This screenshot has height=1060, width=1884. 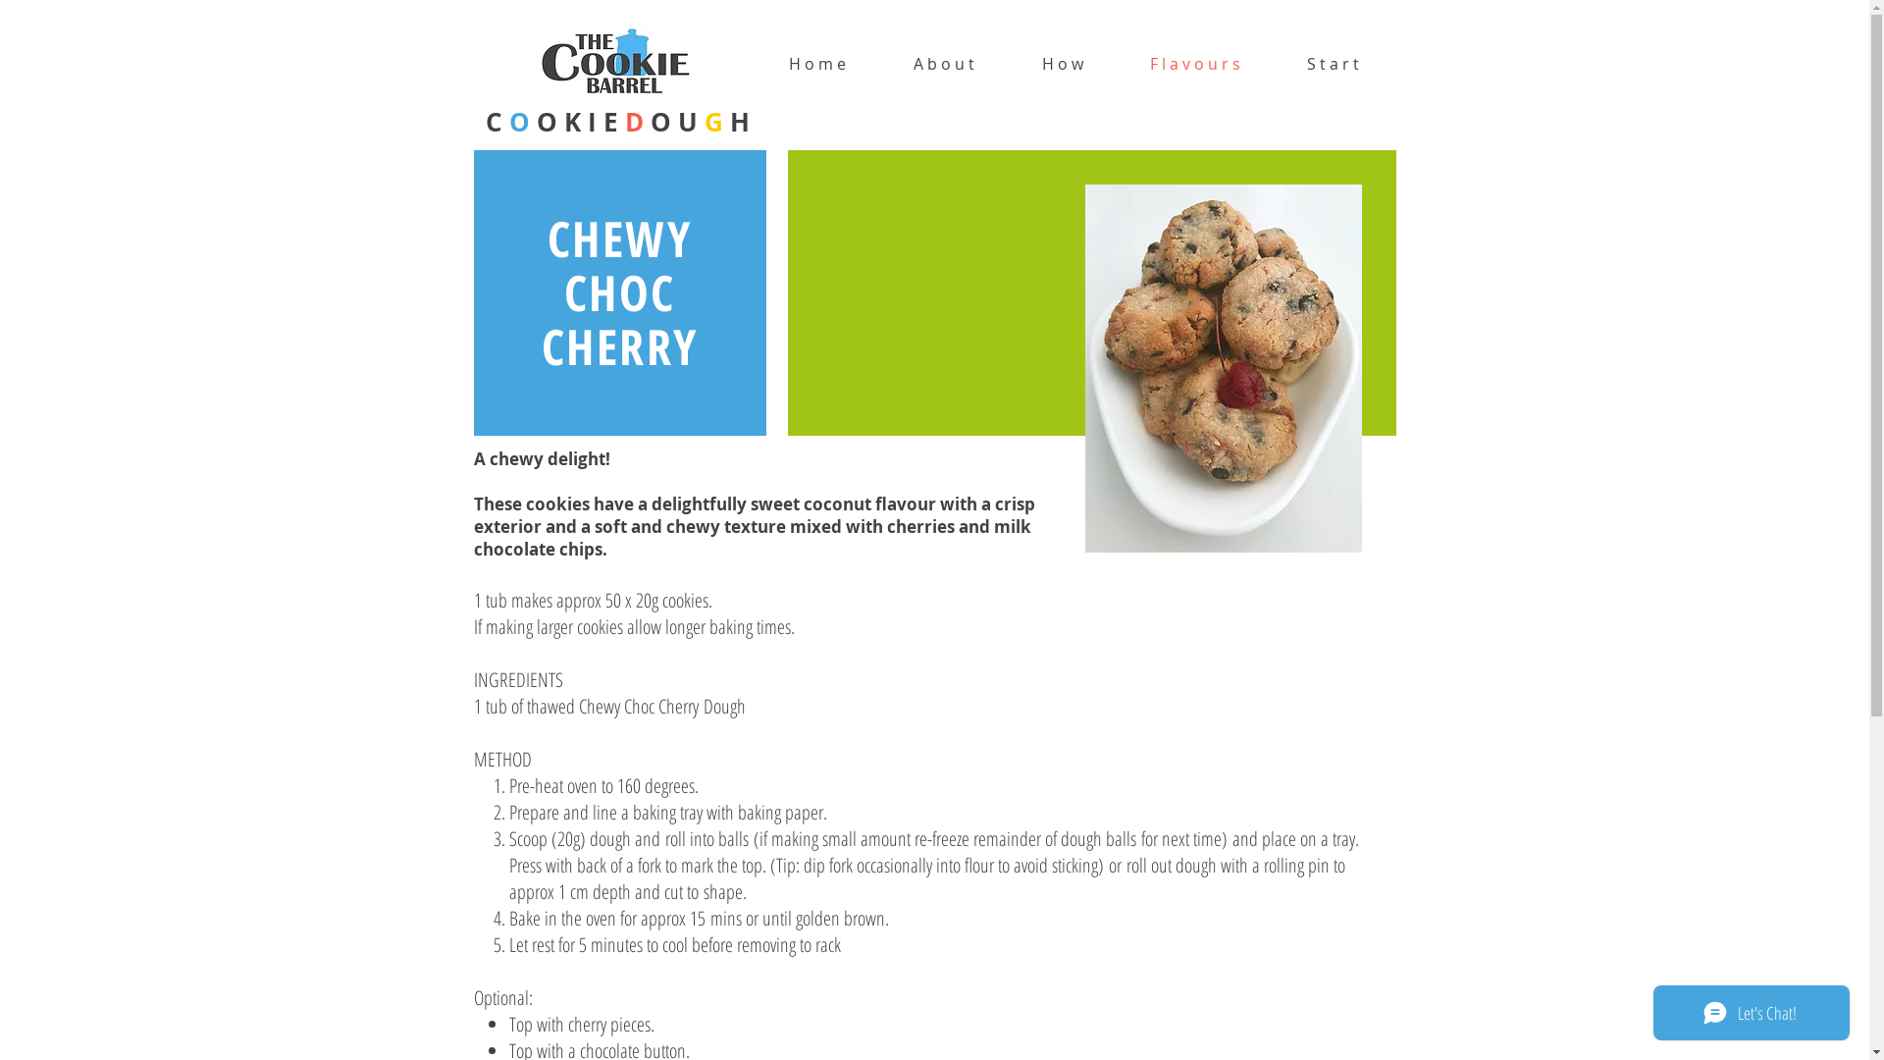 I want to click on F l a v o u r s, so click(x=1195, y=64).